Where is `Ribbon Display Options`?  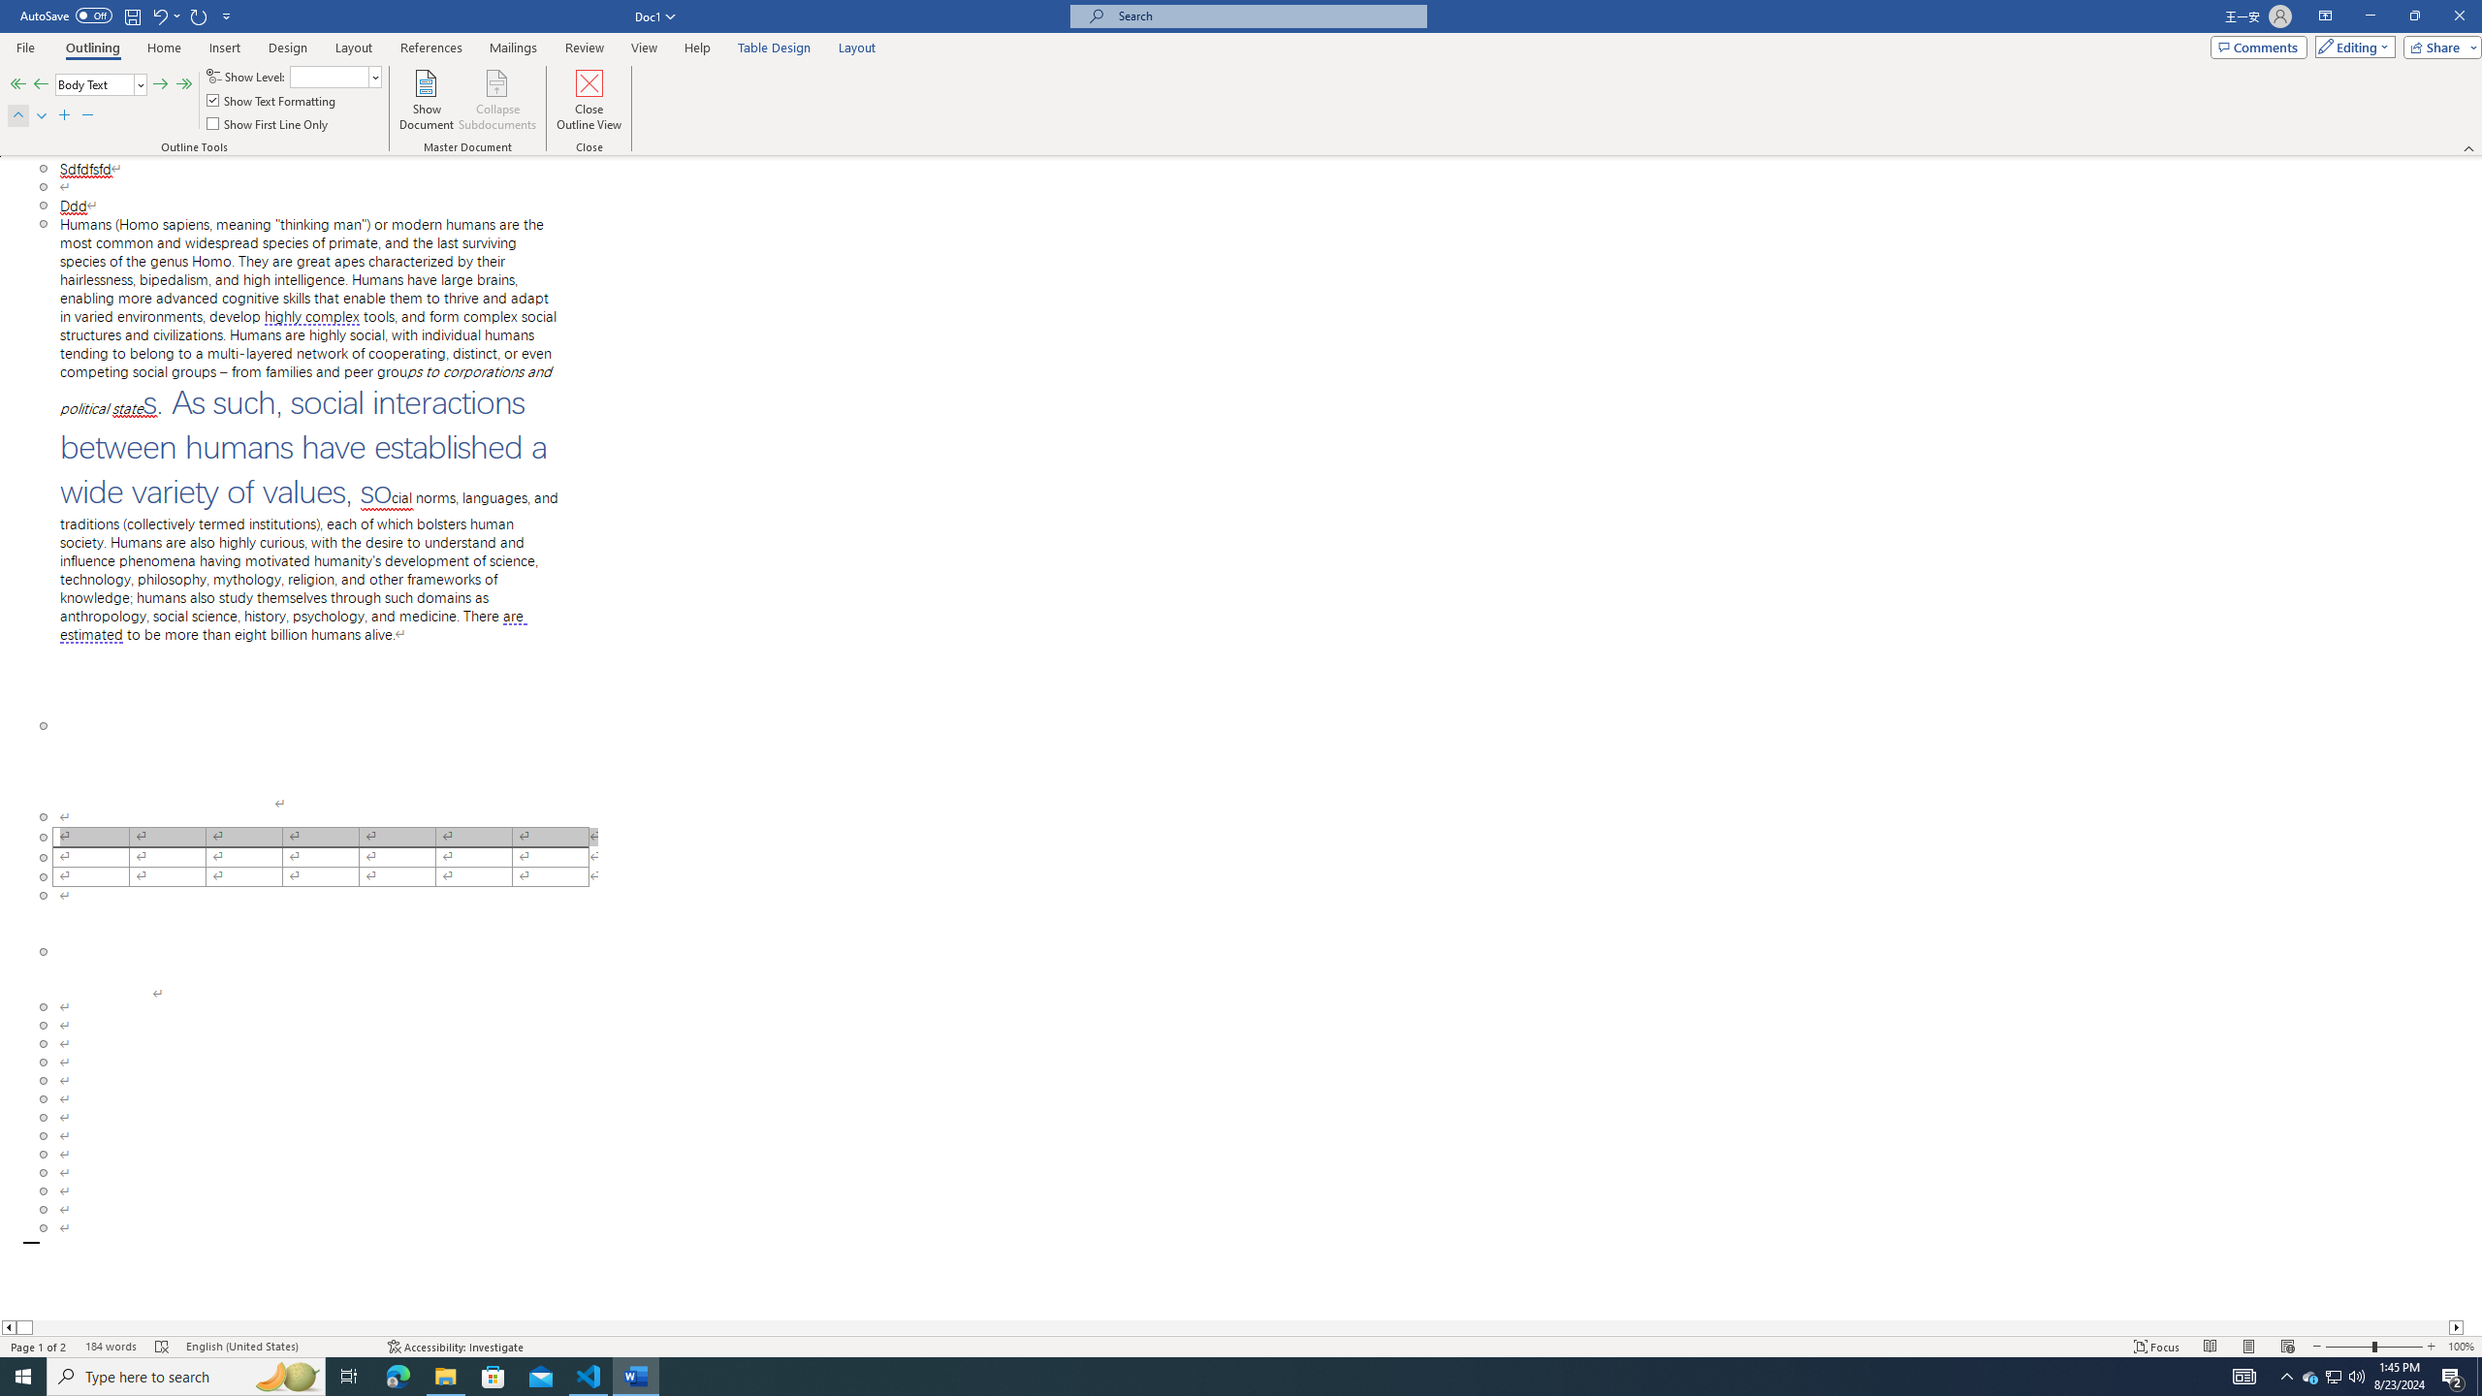
Ribbon Display Options is located at coordinates (2325, 16).